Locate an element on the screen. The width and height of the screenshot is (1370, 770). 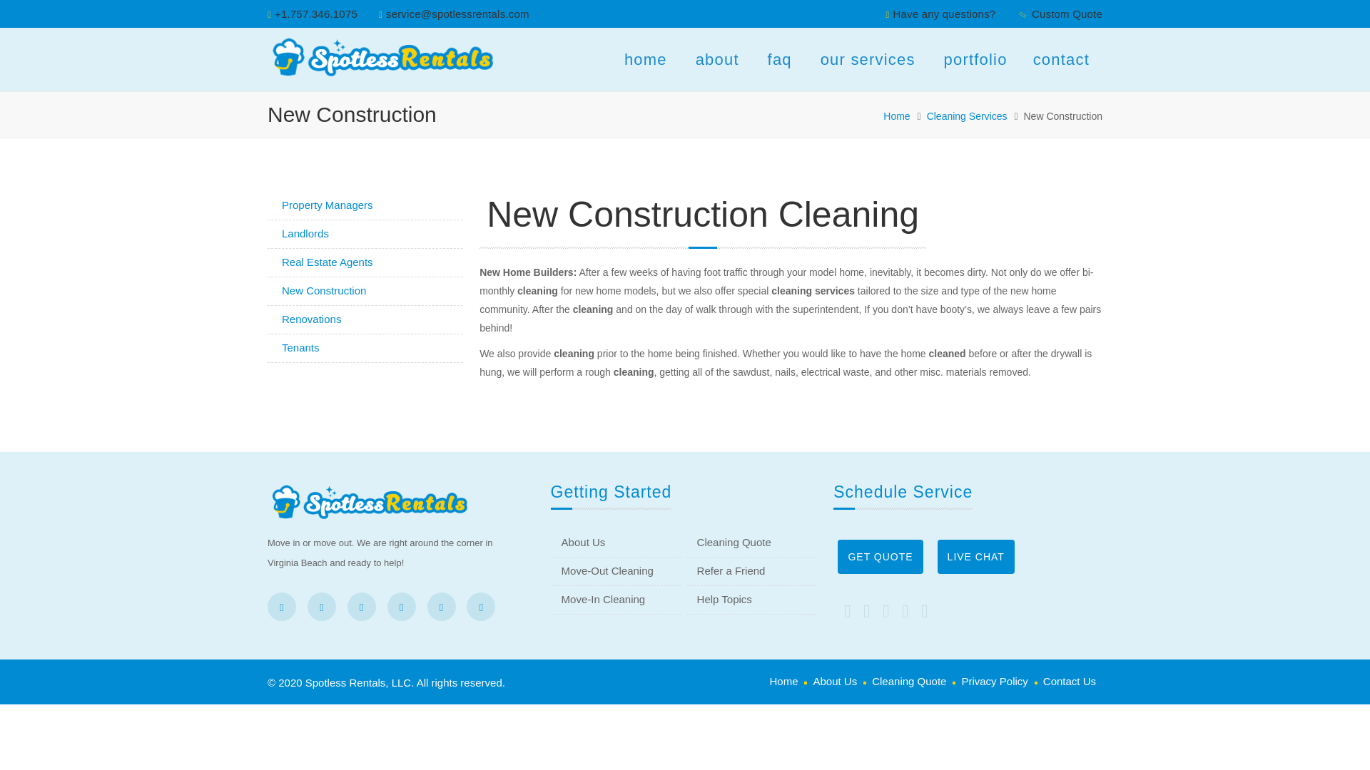
yelp is located at coordinates (361, 606).